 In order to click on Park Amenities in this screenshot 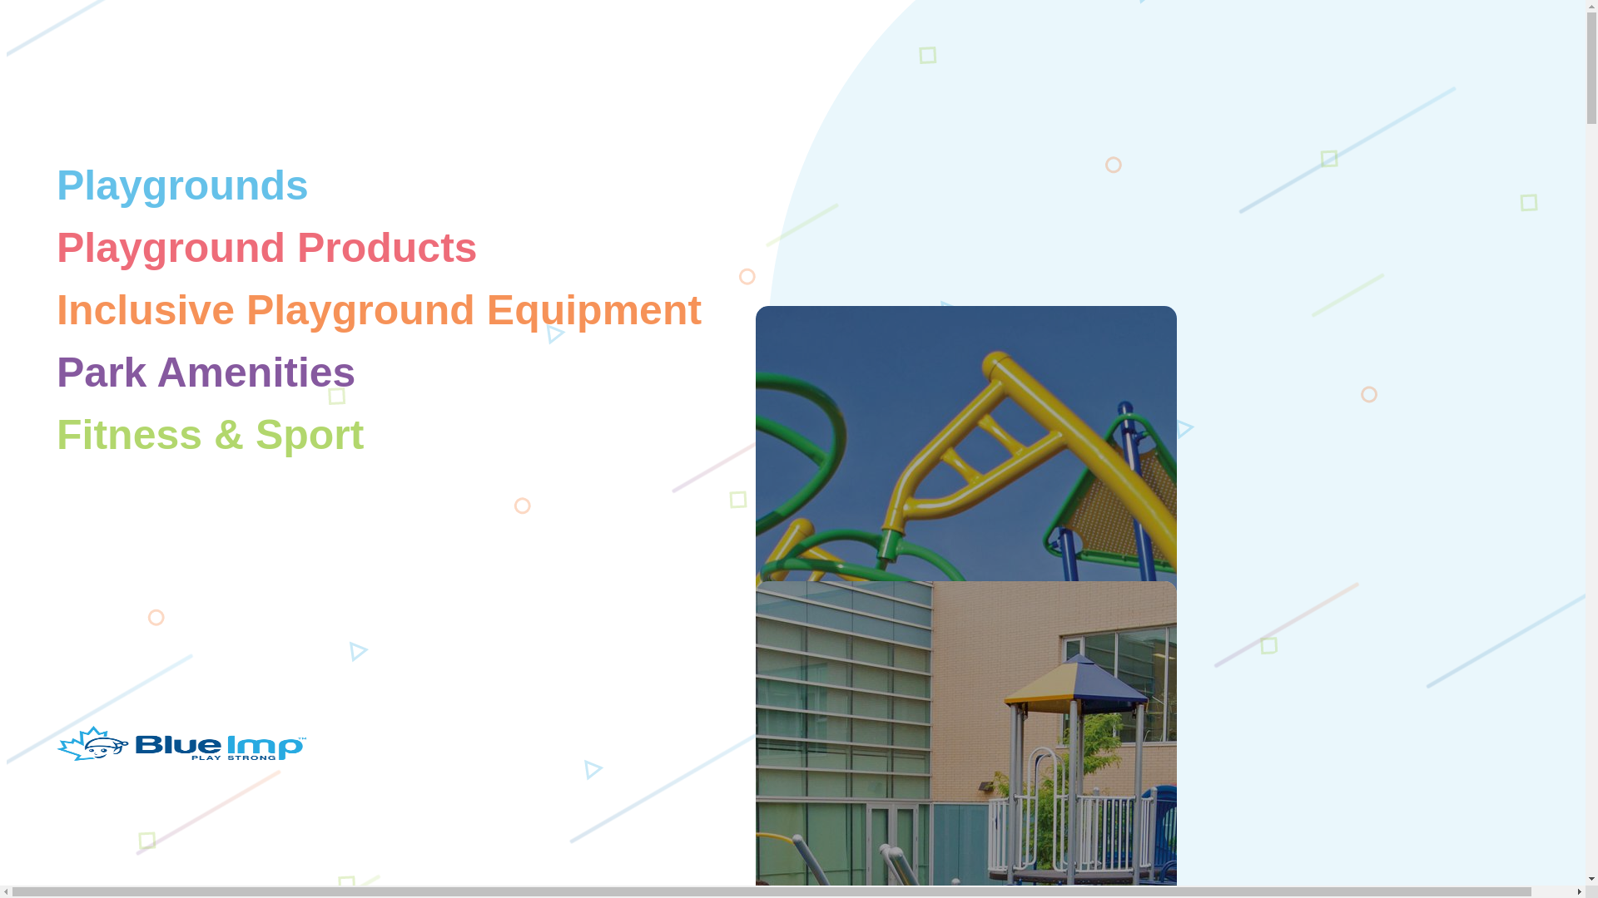, I will do `click(205, 373)`.